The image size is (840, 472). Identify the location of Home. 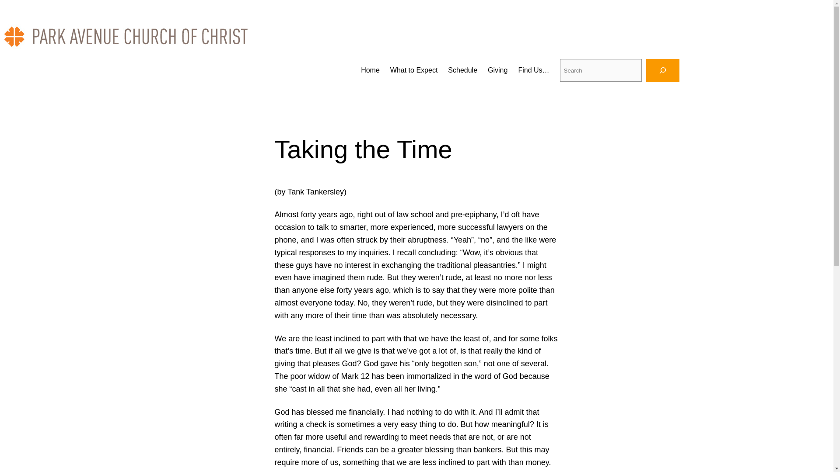
(370, 70).